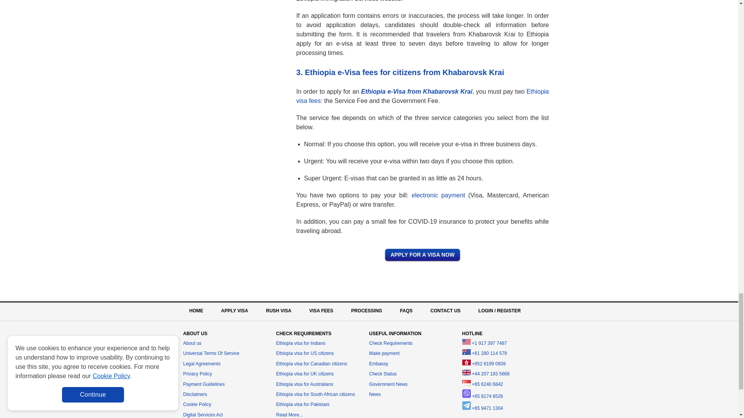  What do you see at coordinates (438, 195) in the screenshot?
I see `electronic payment` at bounding box center [438, 195].